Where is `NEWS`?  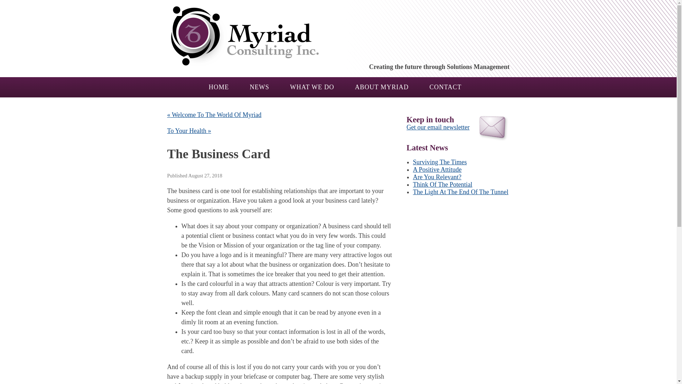 NEWS is located at coordinates (259, 87).